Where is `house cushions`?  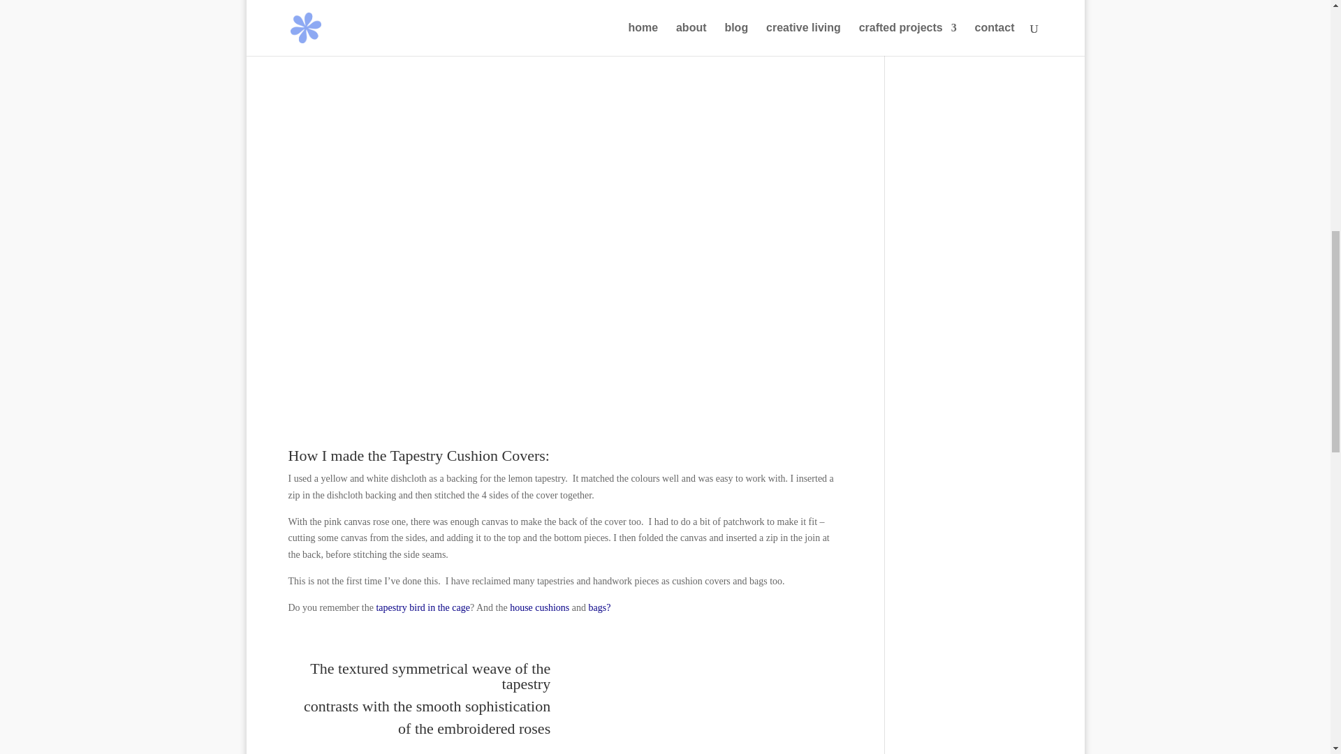 house cushions is located at coordinates (541, 607).